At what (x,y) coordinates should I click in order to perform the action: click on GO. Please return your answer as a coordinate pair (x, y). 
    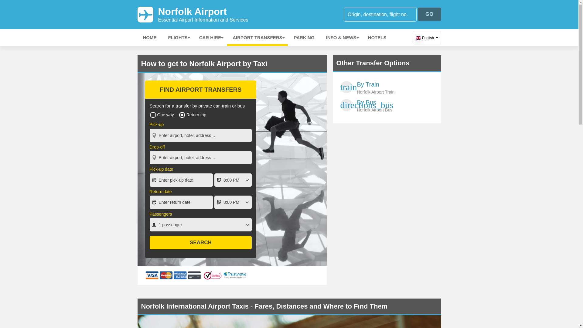
    Looking at the image, I should click on (257, 38).